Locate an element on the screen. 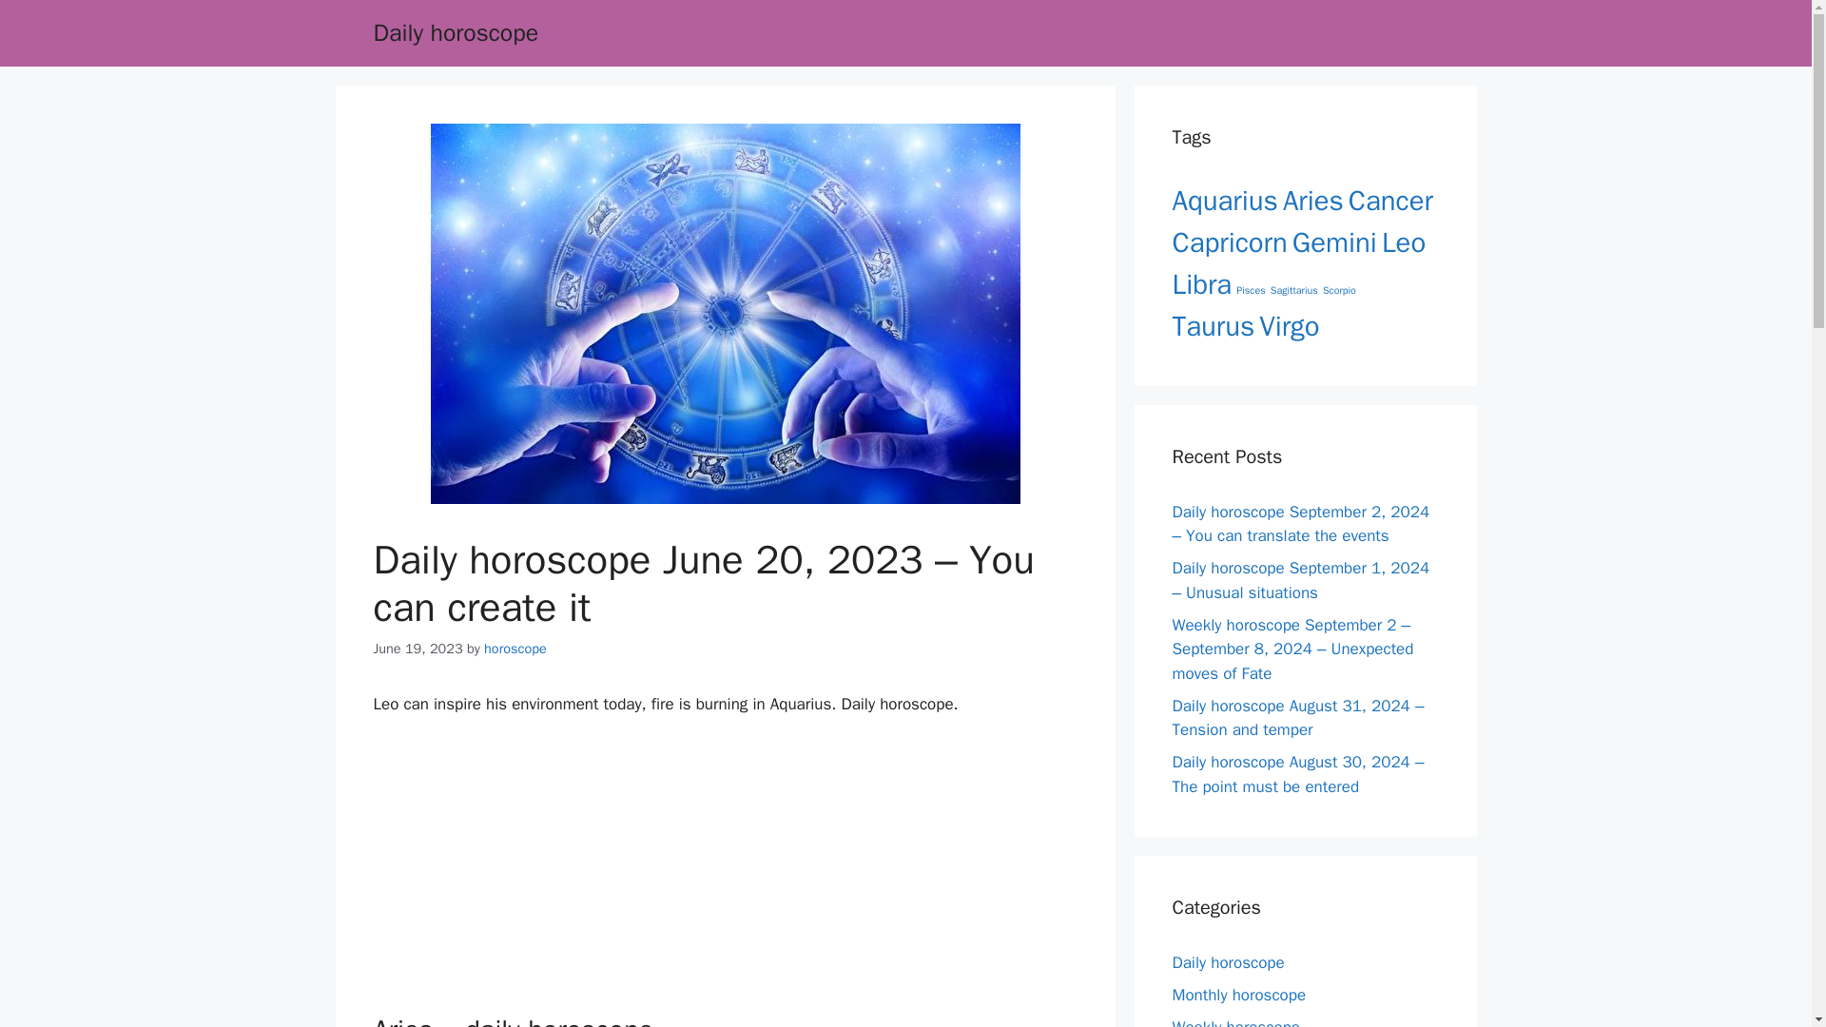 This screenshot has width=1826, height=1027. Taurus is located at coordinates (1214, 326).